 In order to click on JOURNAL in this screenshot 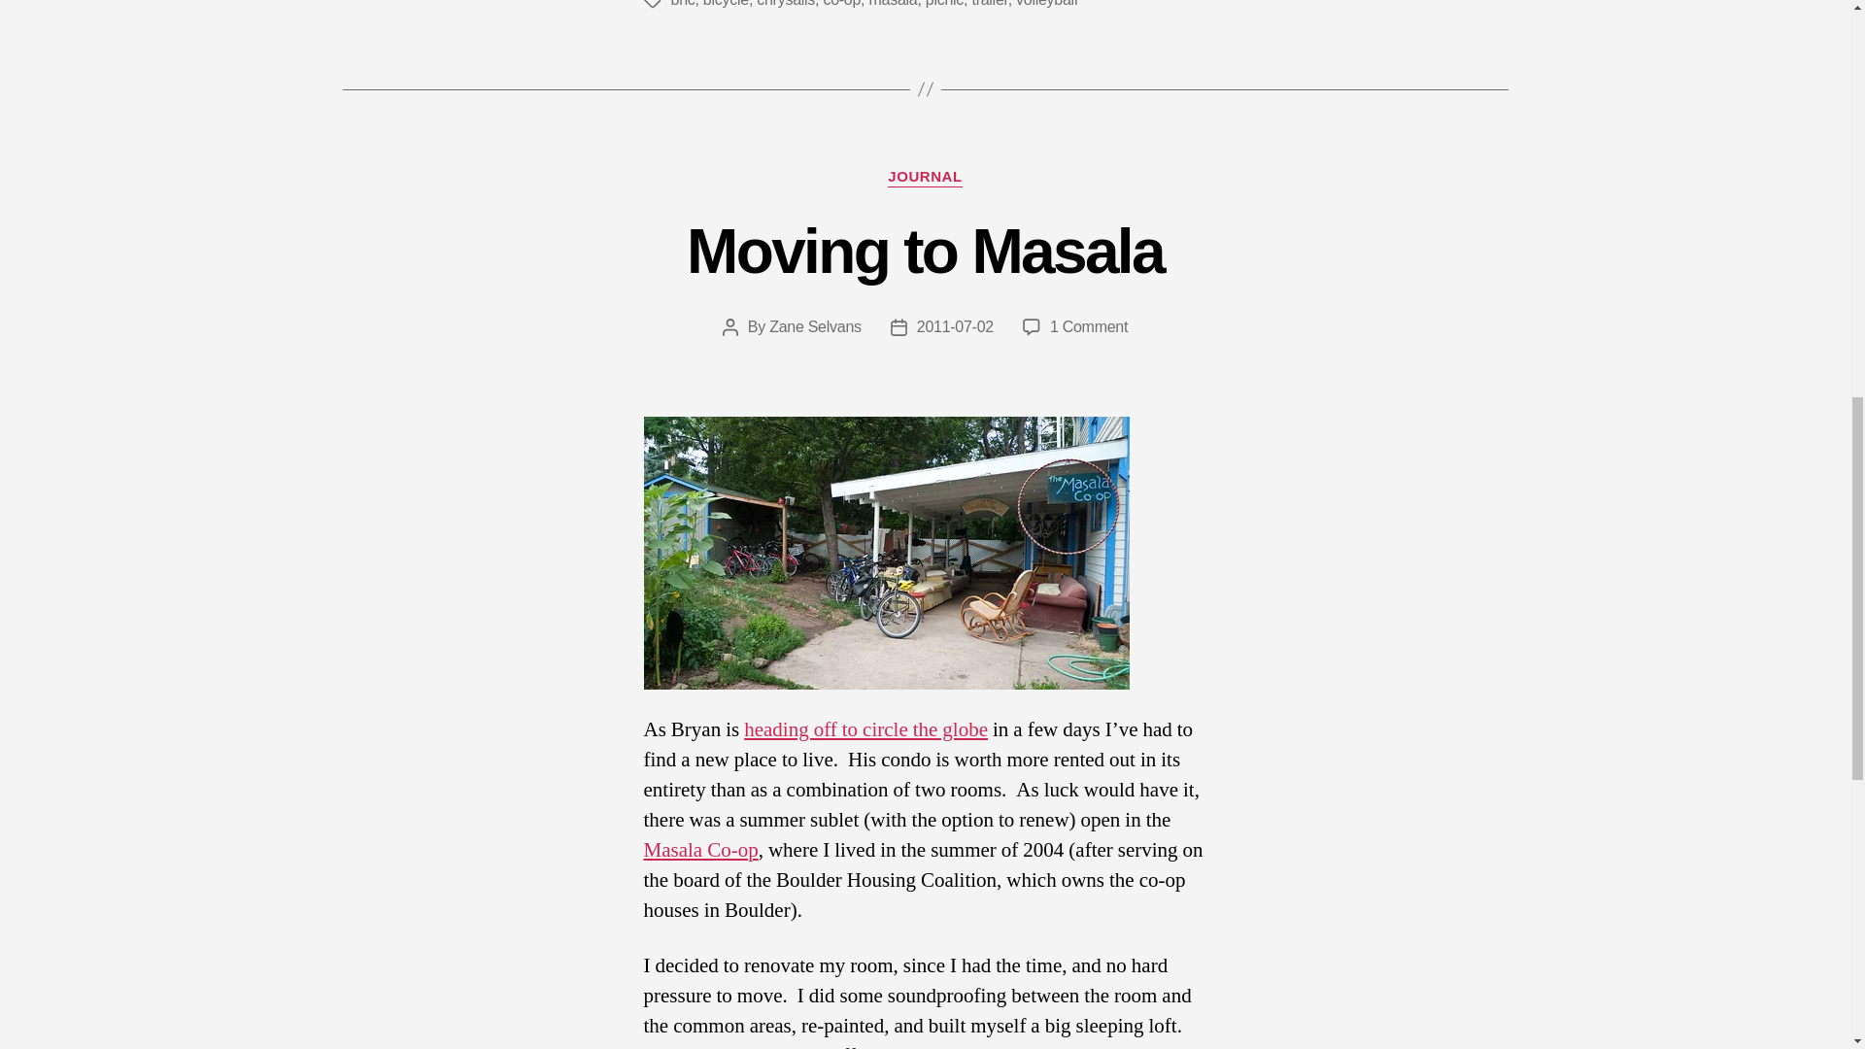, I will do `click(893, 4)`.